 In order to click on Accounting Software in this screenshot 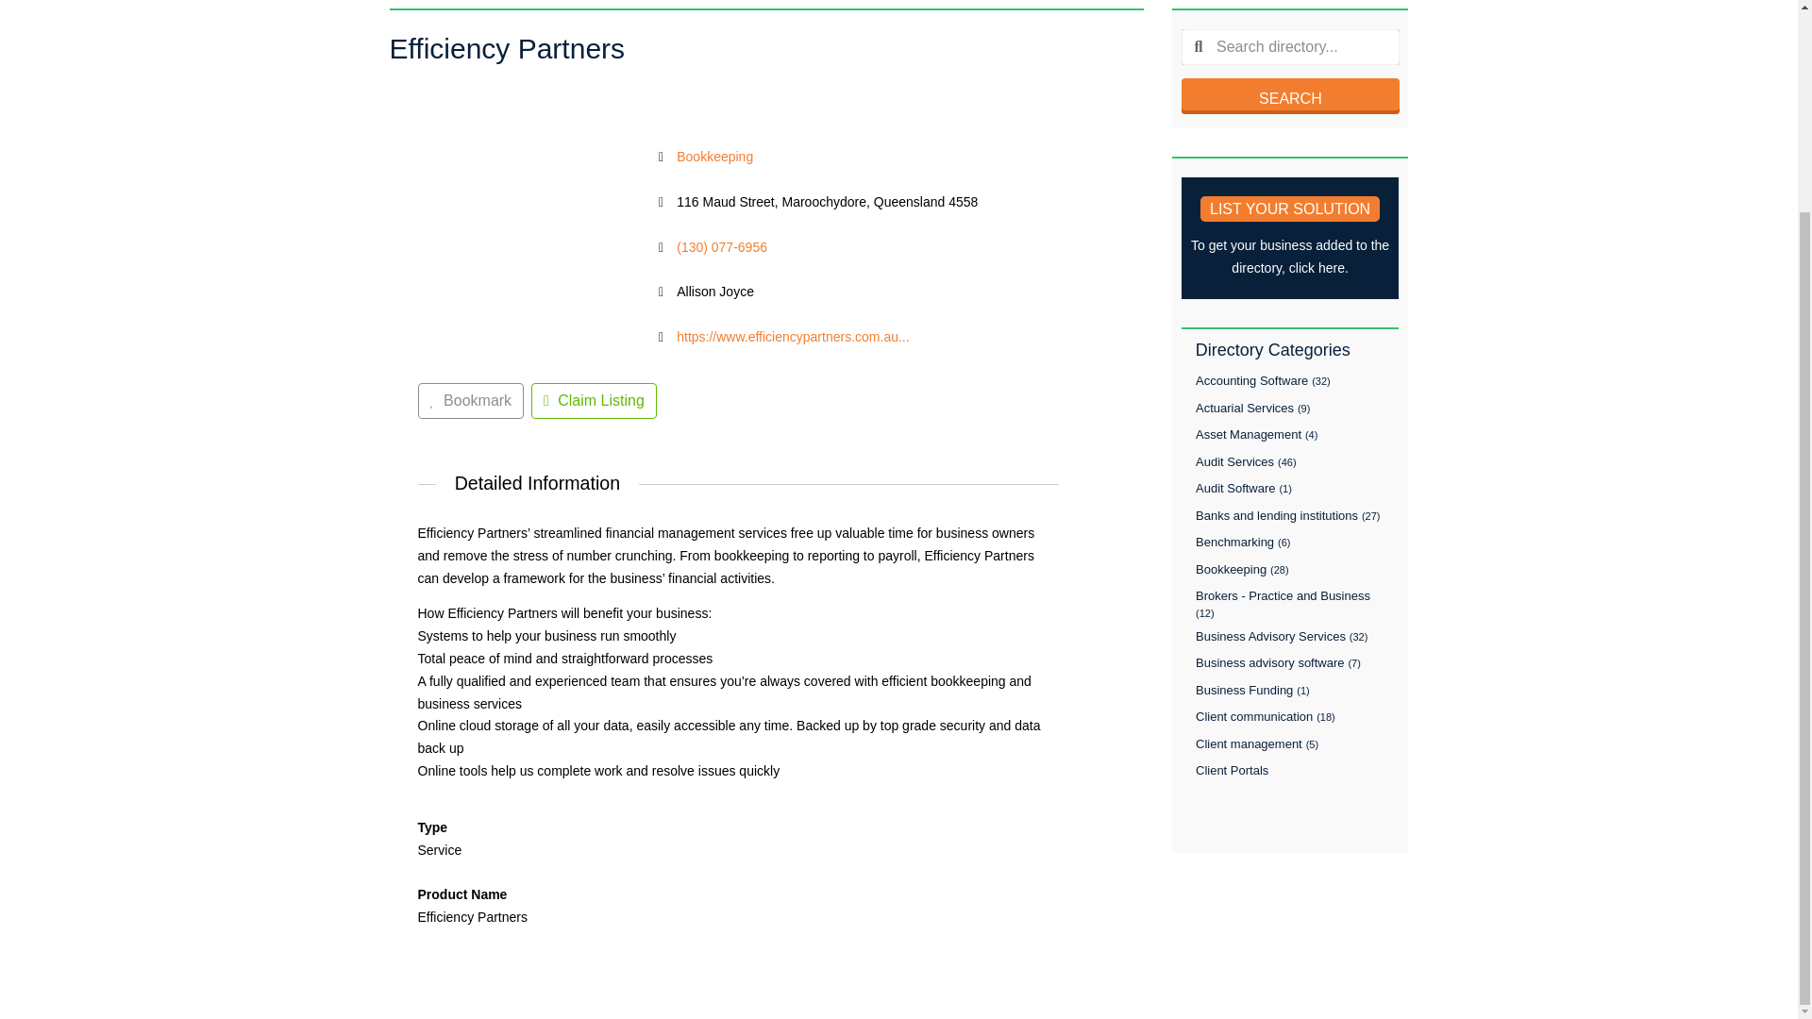, I will do `click(1251, 381)`.